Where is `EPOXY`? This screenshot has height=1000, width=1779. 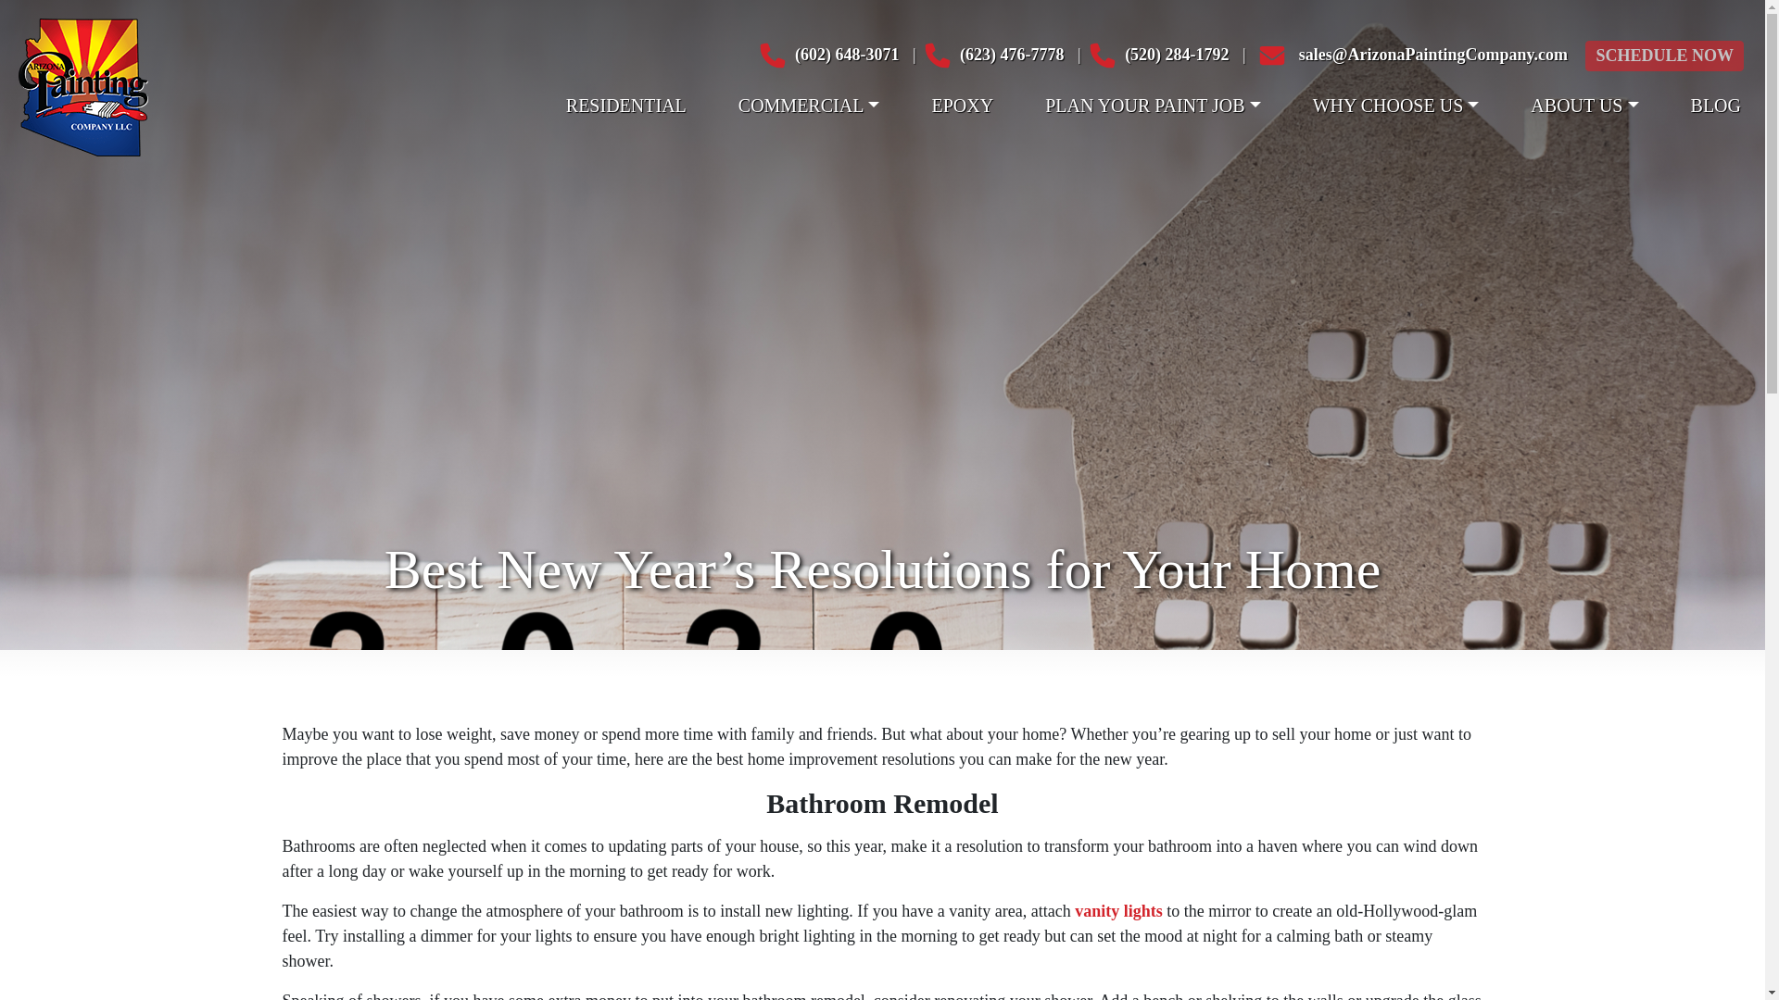
EPOXY is located at coordinates (962, 106).